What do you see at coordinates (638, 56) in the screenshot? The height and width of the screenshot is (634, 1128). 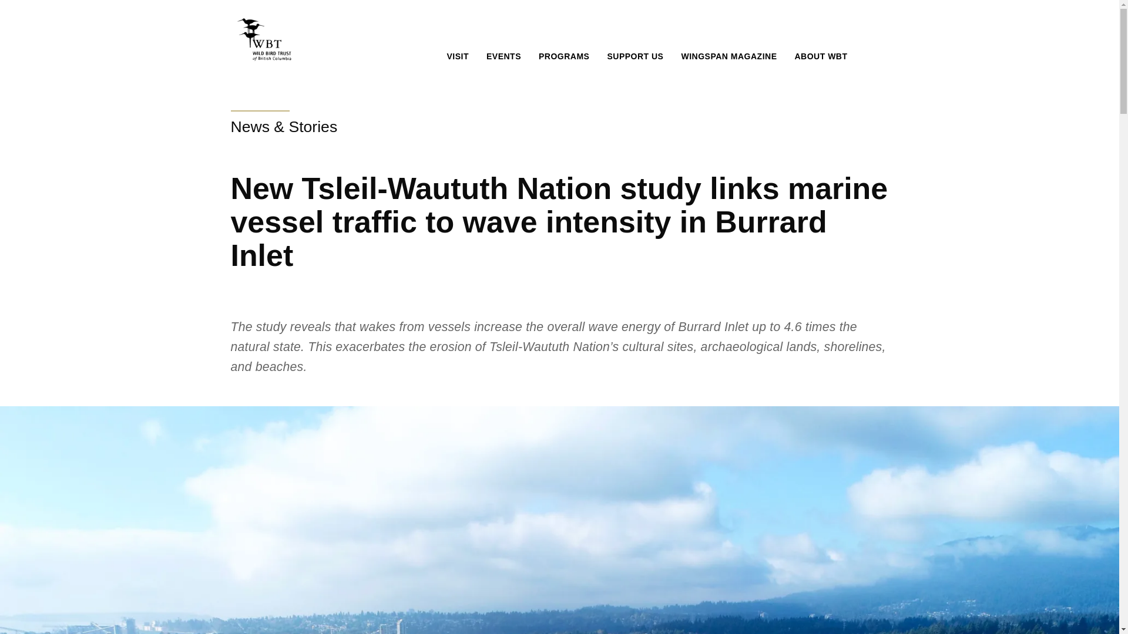 I see `SUPPORT US` at bounding box center [638, 56].